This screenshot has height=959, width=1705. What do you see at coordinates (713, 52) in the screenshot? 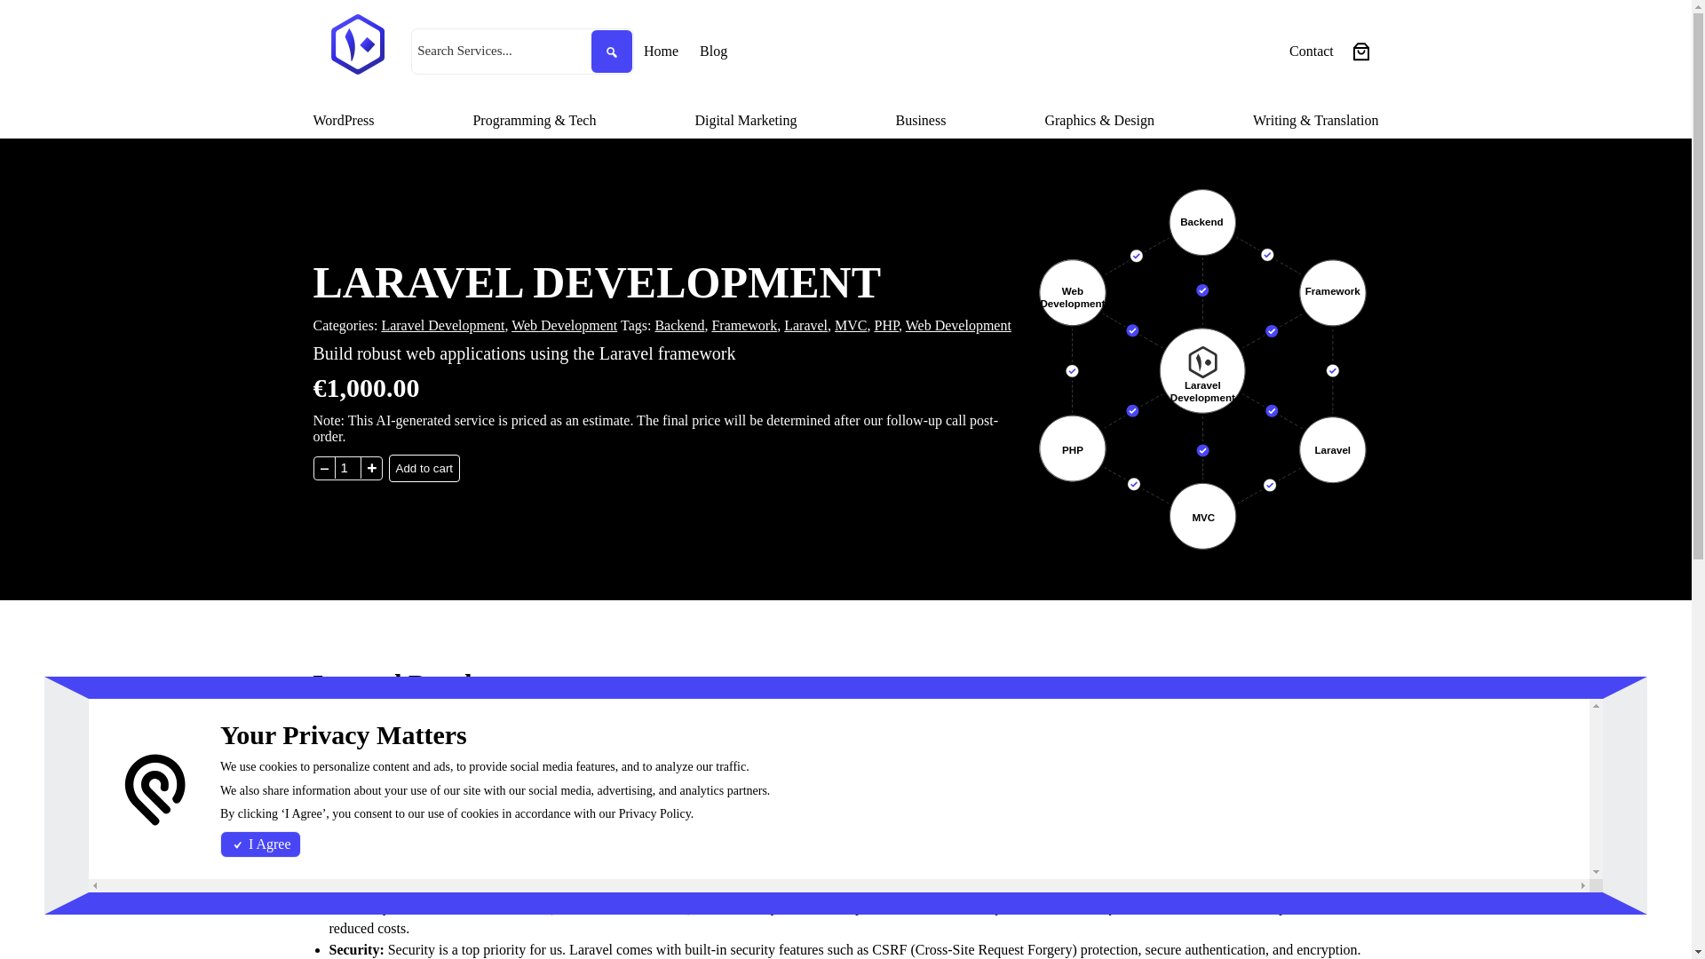
I see `Blog` at bounding box center [713, 52].